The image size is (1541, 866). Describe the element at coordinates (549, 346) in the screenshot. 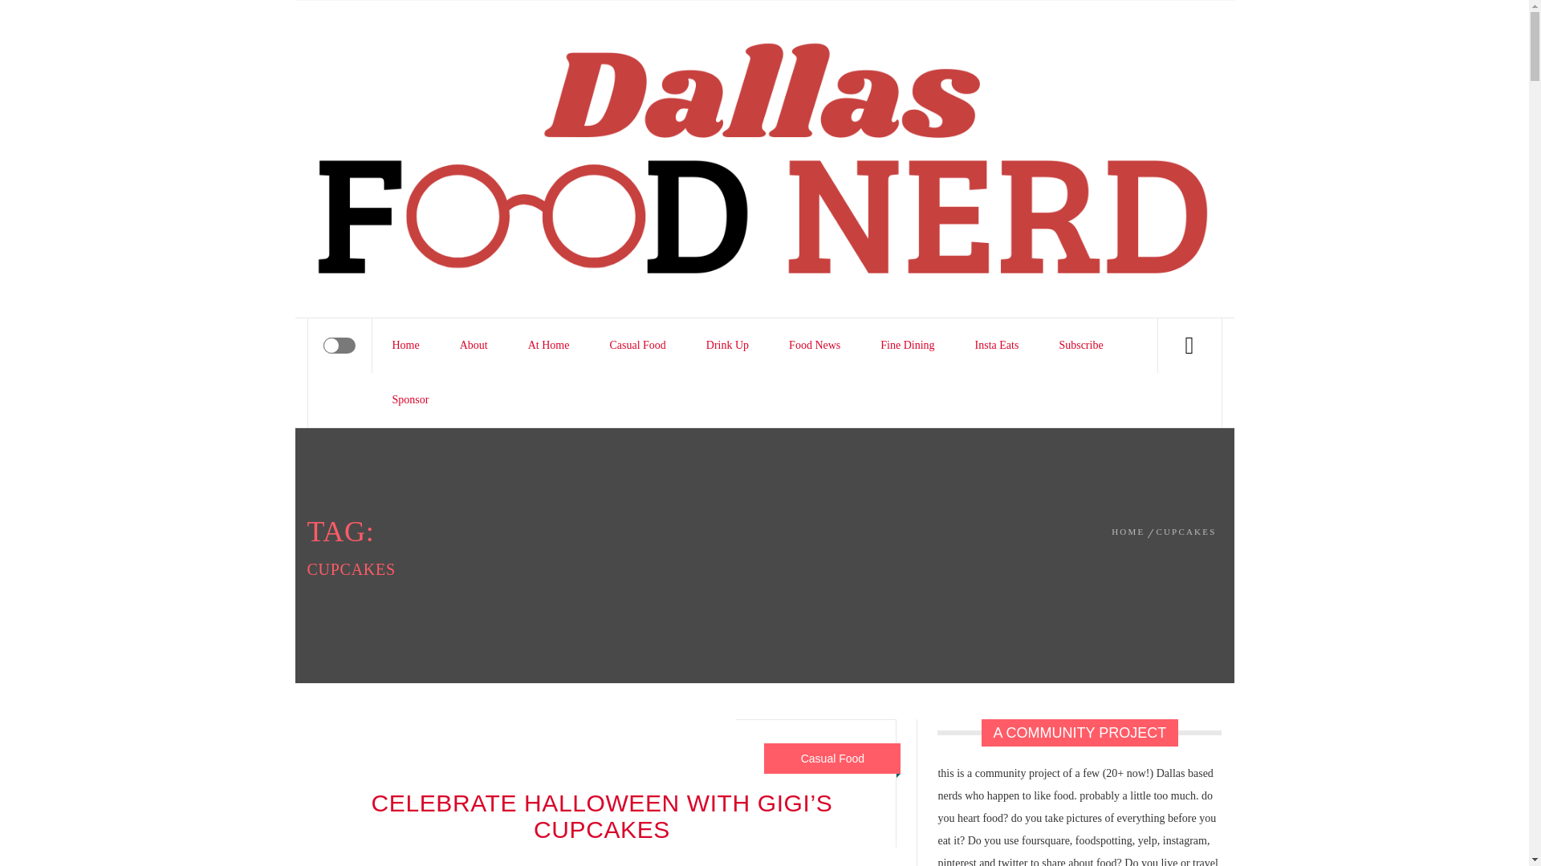

I see `At Home` at that location.